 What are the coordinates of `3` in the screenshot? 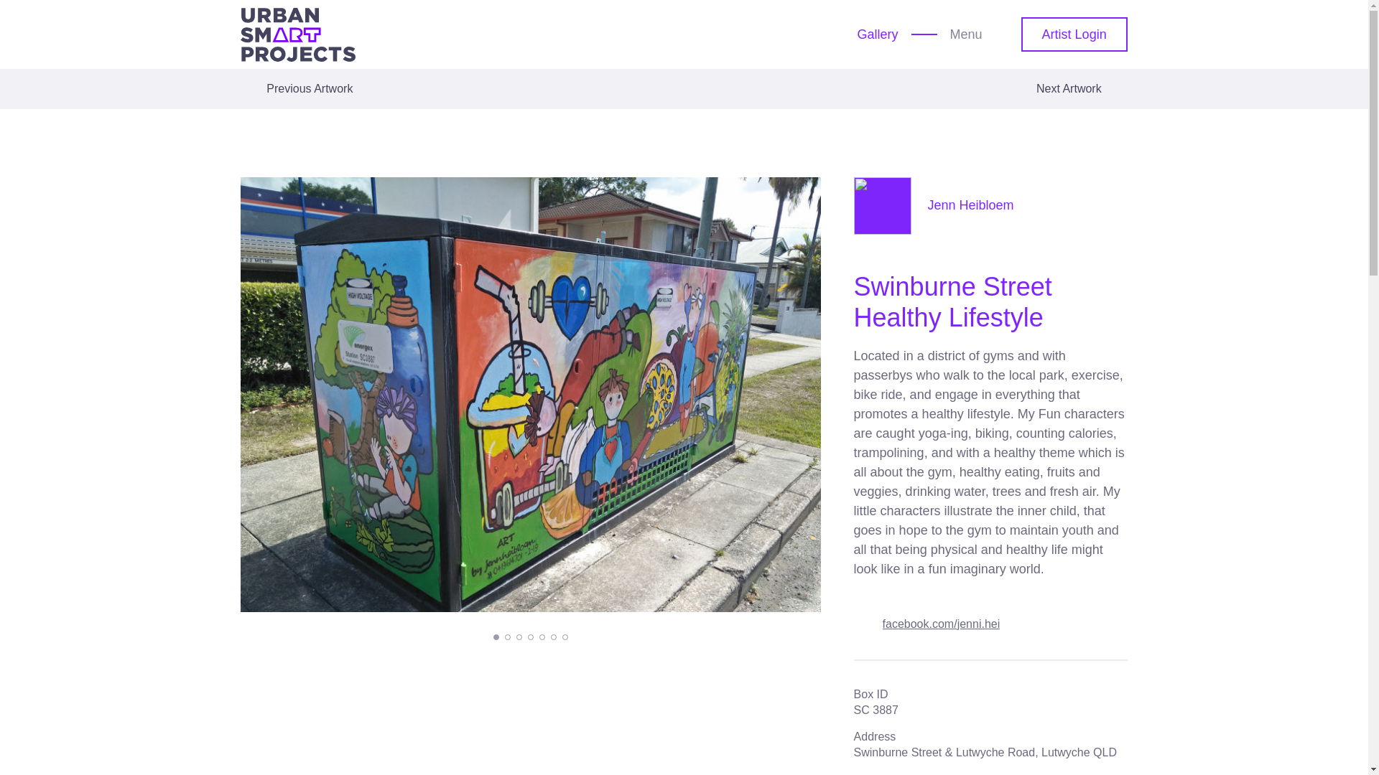 It's located at (519, 637).